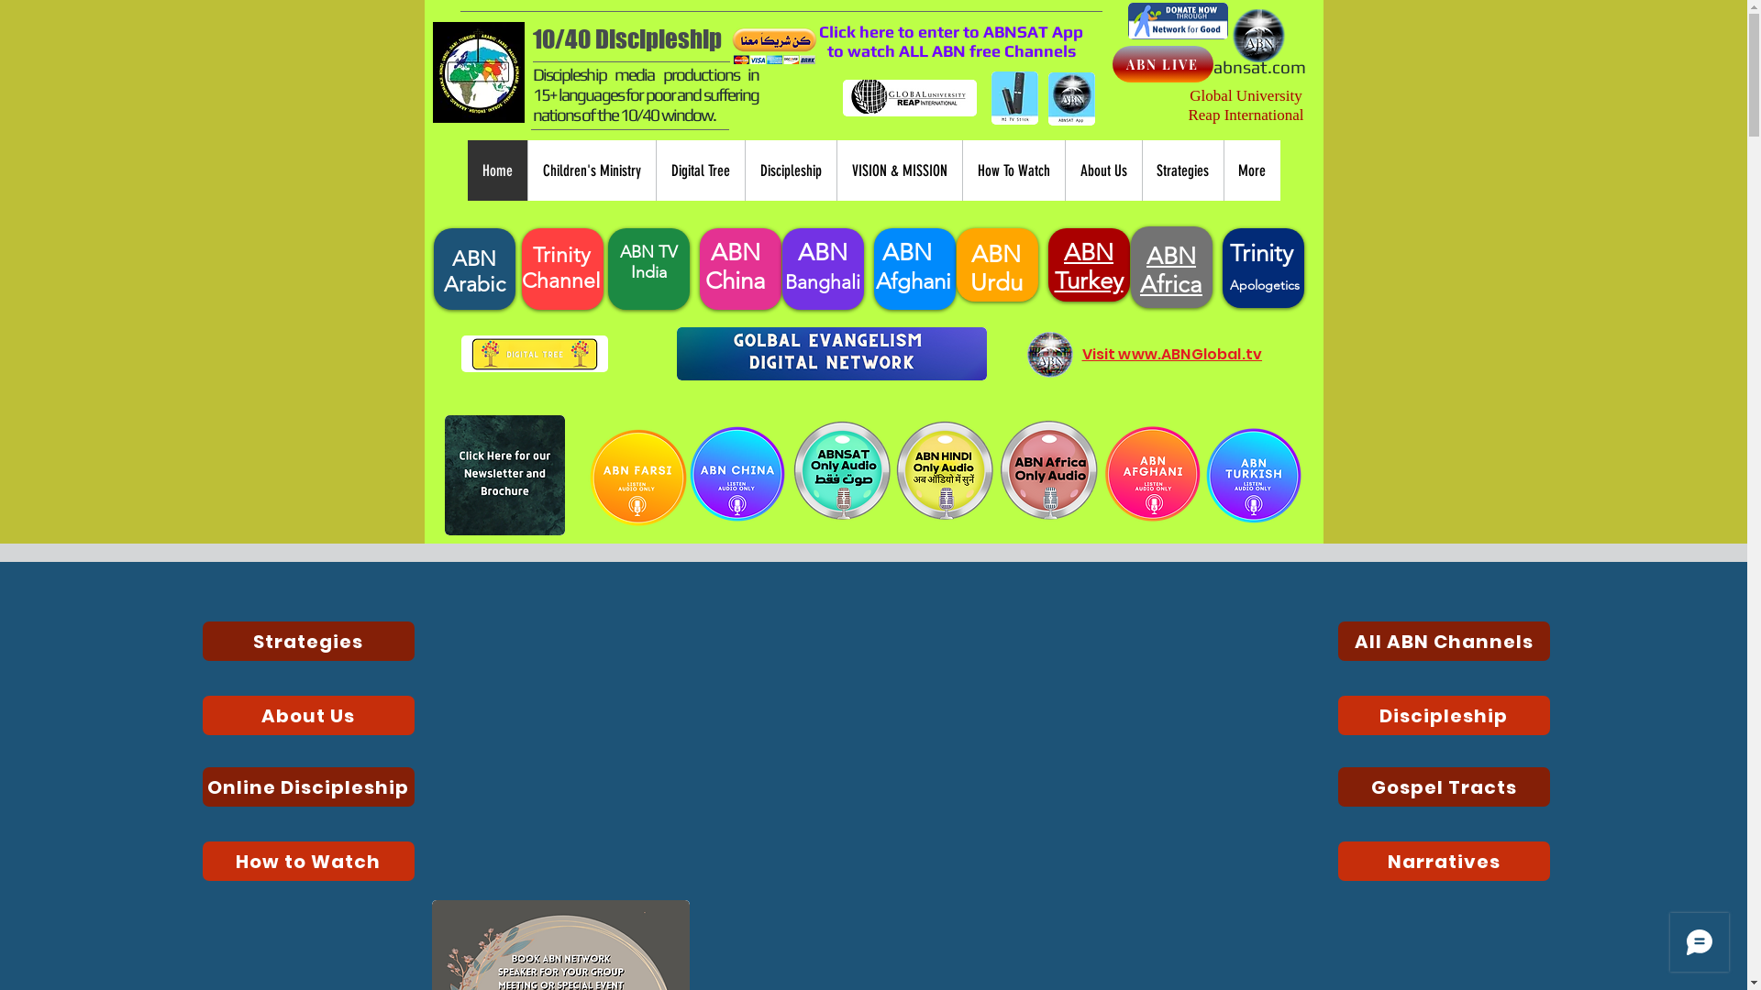 The width and height of the screenshot is (1761, 990). Describe the element at coordinates (996, 268) in the screenshot. I see `ABN Urdu` at that location.